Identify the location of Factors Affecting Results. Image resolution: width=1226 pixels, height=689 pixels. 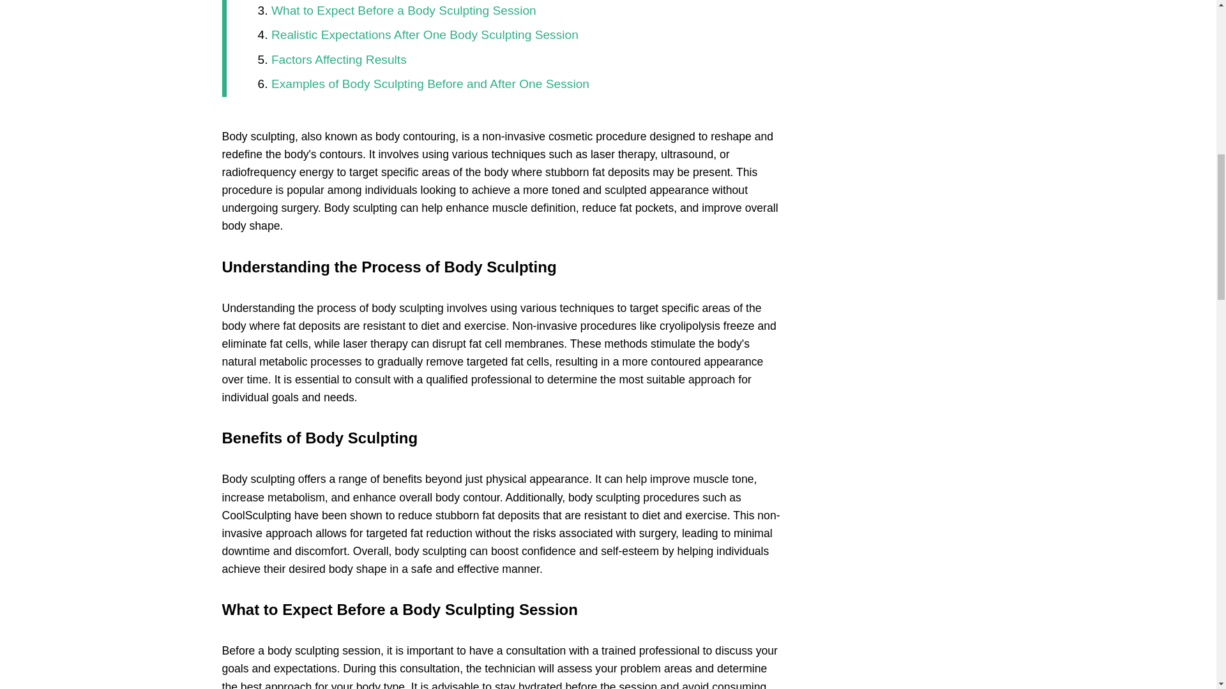
(338, 59).